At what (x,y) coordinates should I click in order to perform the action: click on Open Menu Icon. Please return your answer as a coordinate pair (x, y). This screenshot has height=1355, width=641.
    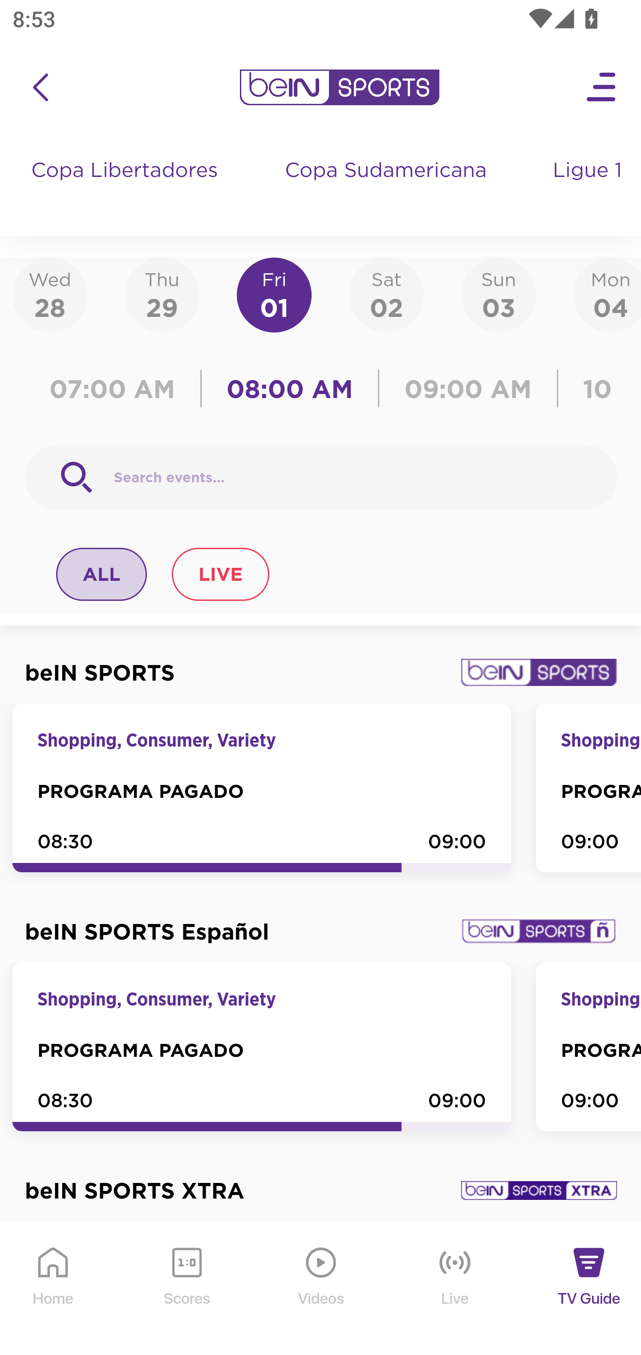
    Looking at the image, I should click on (602, 87).